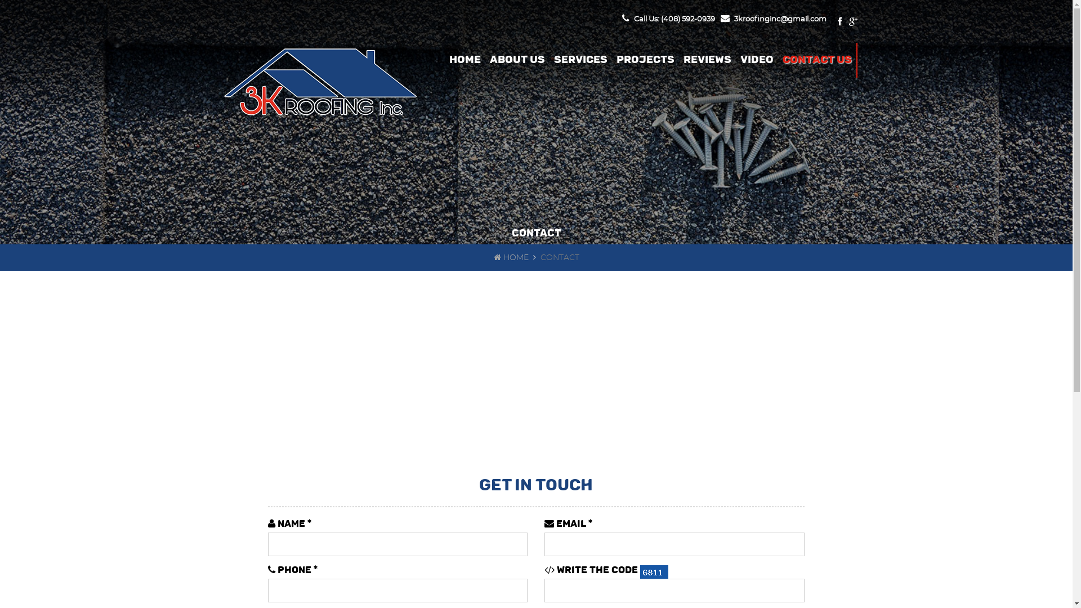 Image resolution: width=1081 pixels, height=608 pixels. Describe the element at coordinates (517, 60) in the screenshot. I see `ABOUT US` at that location.